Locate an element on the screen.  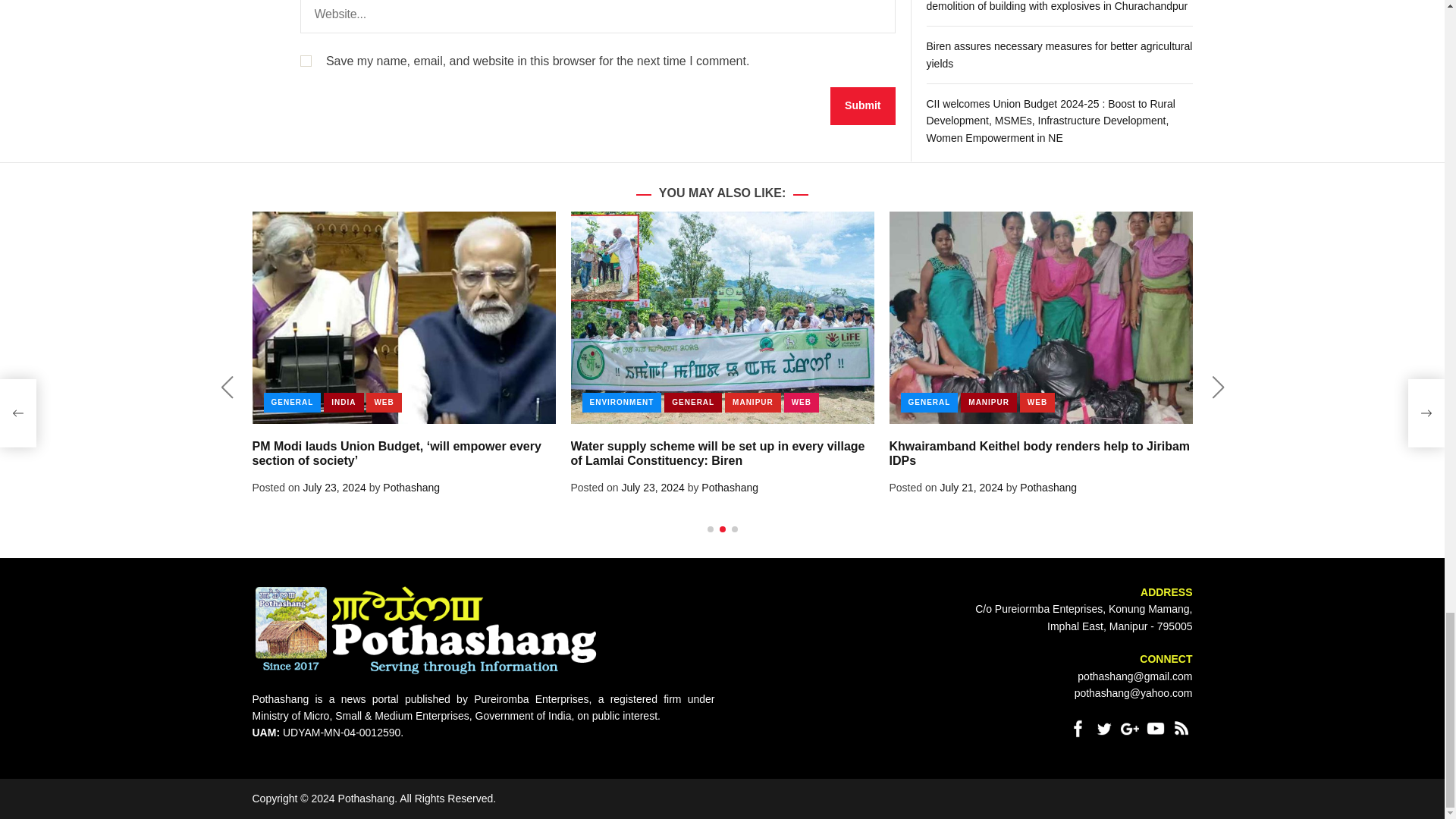
Submit is located at coordinates (862, 106).